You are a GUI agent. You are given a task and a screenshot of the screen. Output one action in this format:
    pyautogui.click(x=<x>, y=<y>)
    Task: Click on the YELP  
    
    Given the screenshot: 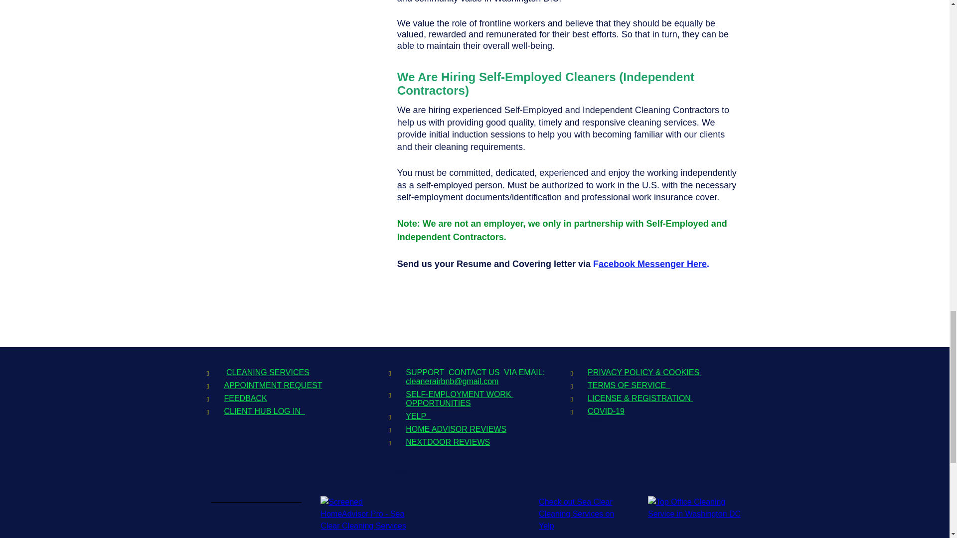 What is the action you would take?
    pyautogui.click(x=418, y=416)
    